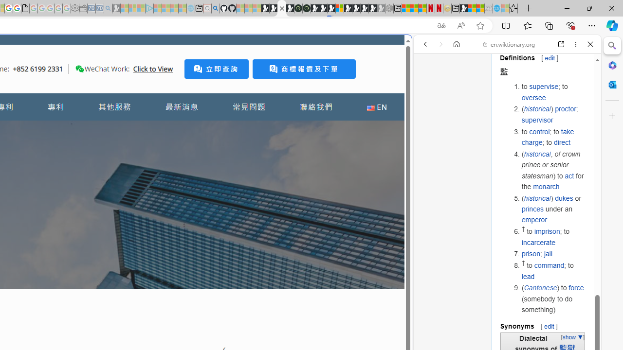 The width and height of the screenshot is (623, 350). What do you see at coordinates (579, 111) in the screenshot?
I see `Preferences` at bounding box center [579, 111].